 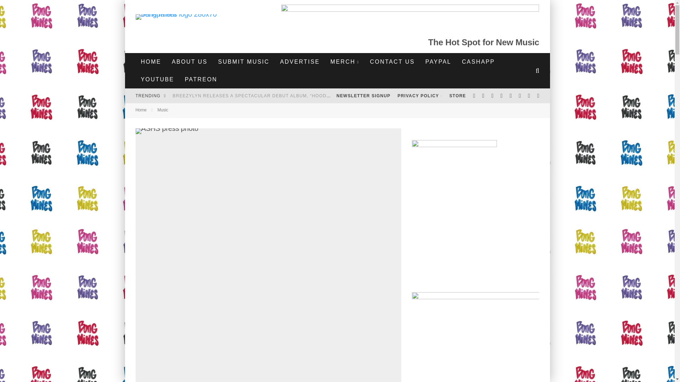 I want to click on ADVERTISE, so click(x=300, y=62).